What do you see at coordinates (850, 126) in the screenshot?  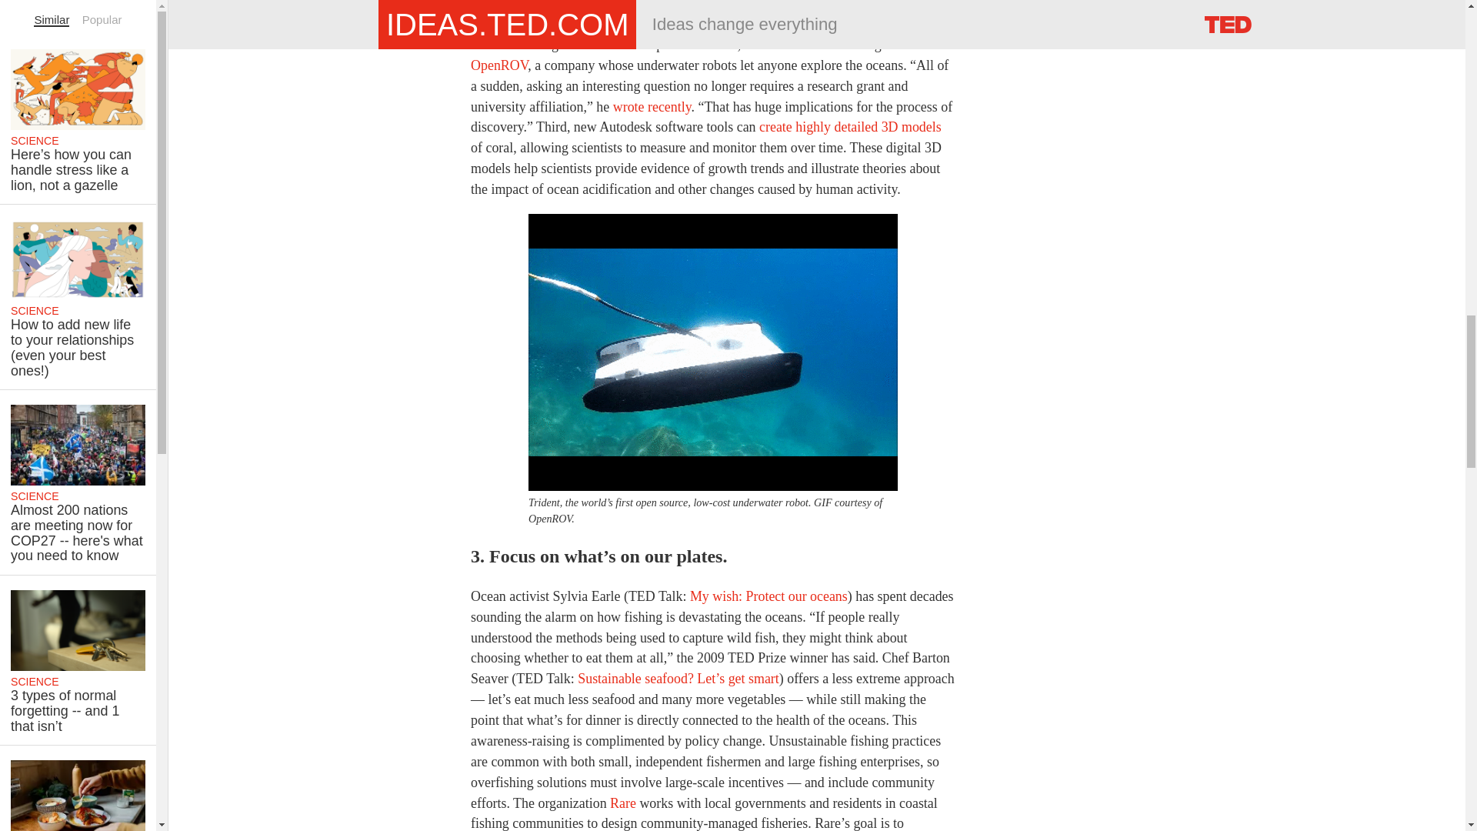 I see `create highly detailed 3D models` at bounding box center [850, 126].